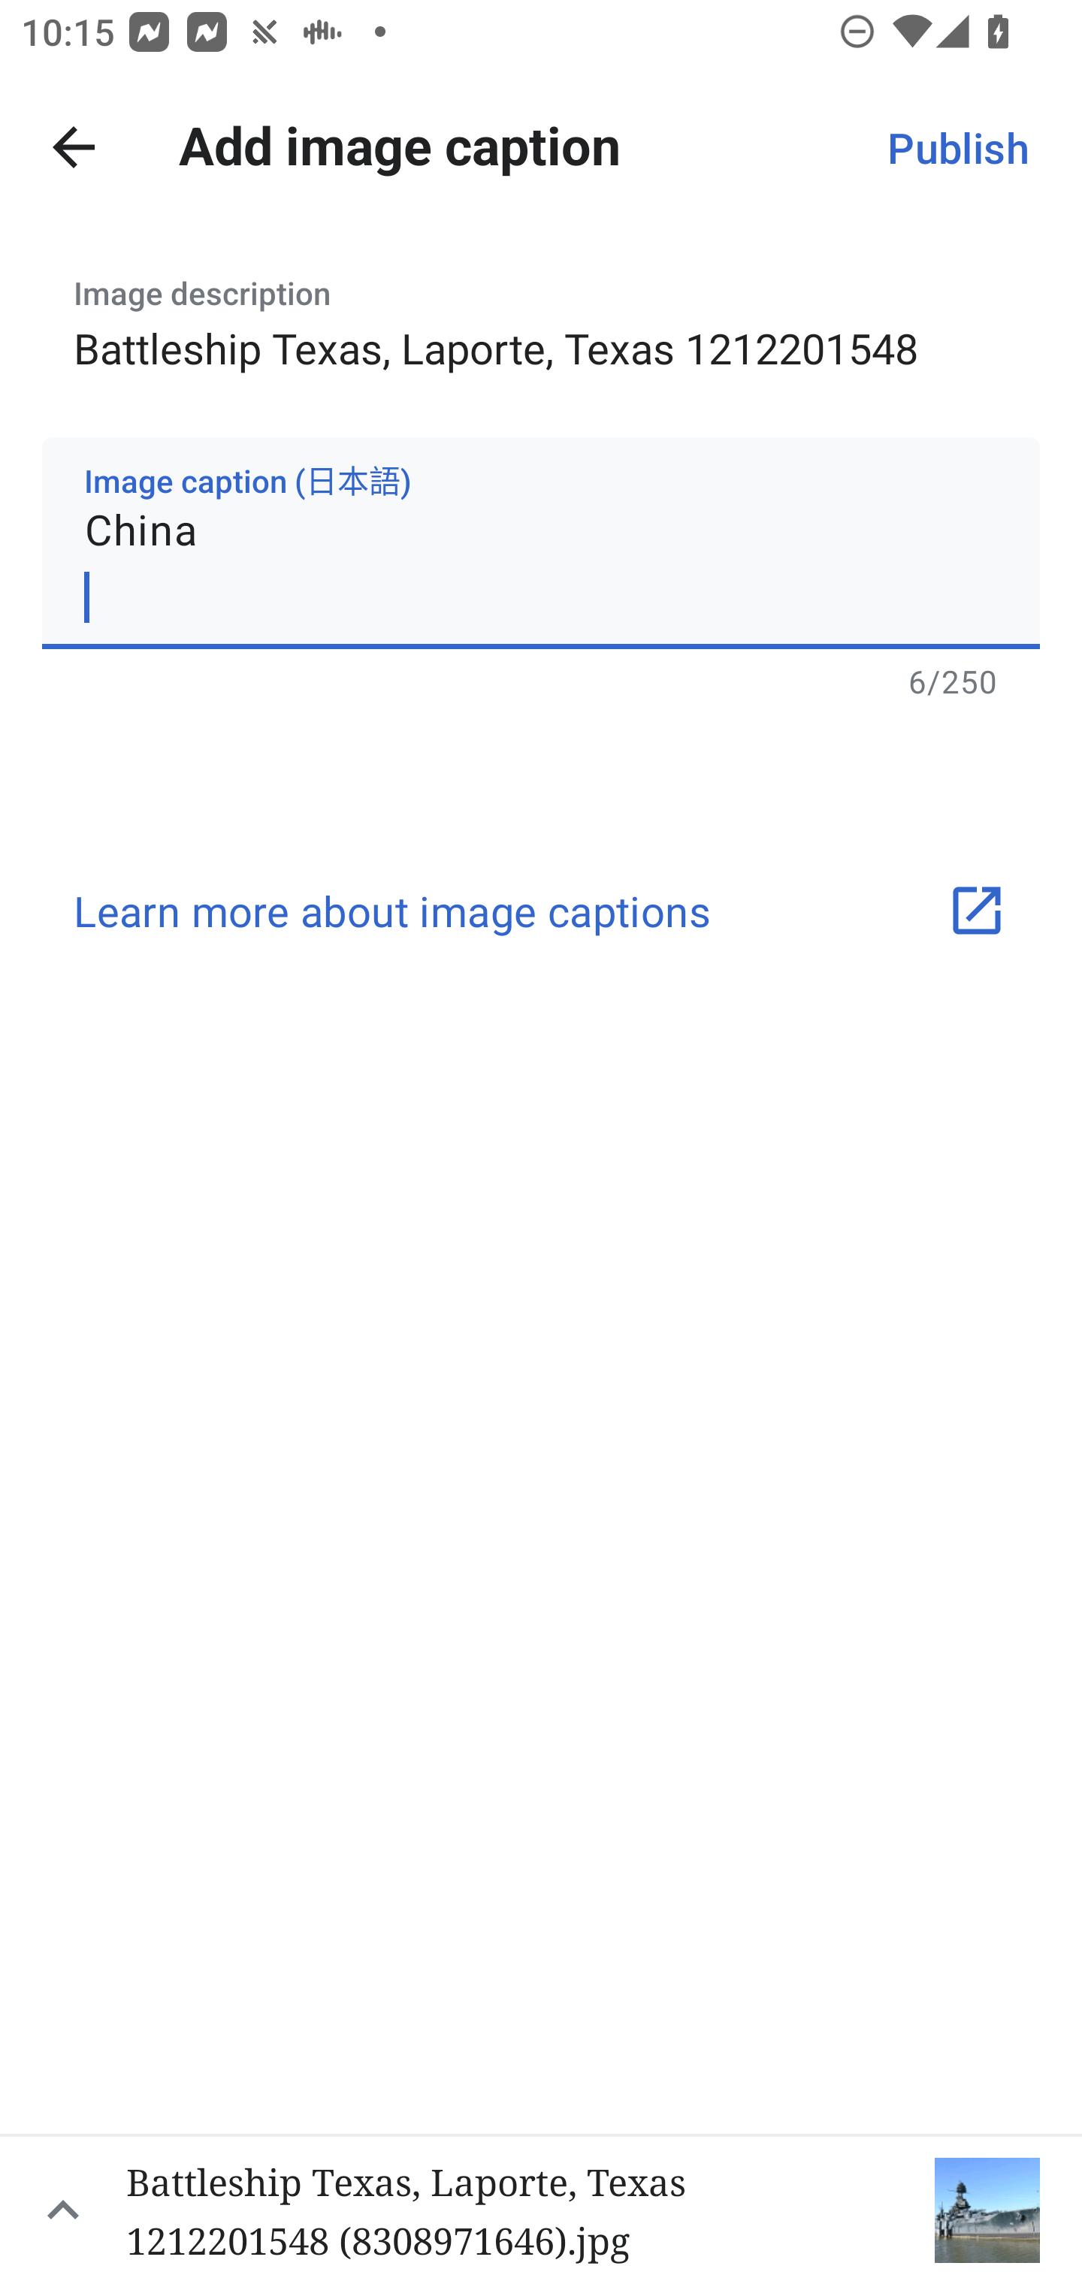 This screenshot has width=1082, height=2284. What do you see at coordinates (541, 542) in the screenshot?
I see `China
` at bounding box center [541, 542].